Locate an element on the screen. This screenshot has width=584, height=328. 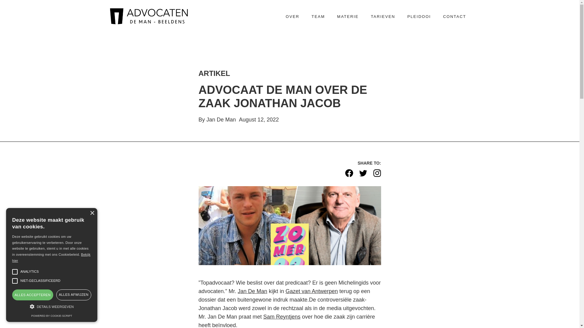
POWERED BY COOKIE-SCRIPT is located at coordinates (52, 316).